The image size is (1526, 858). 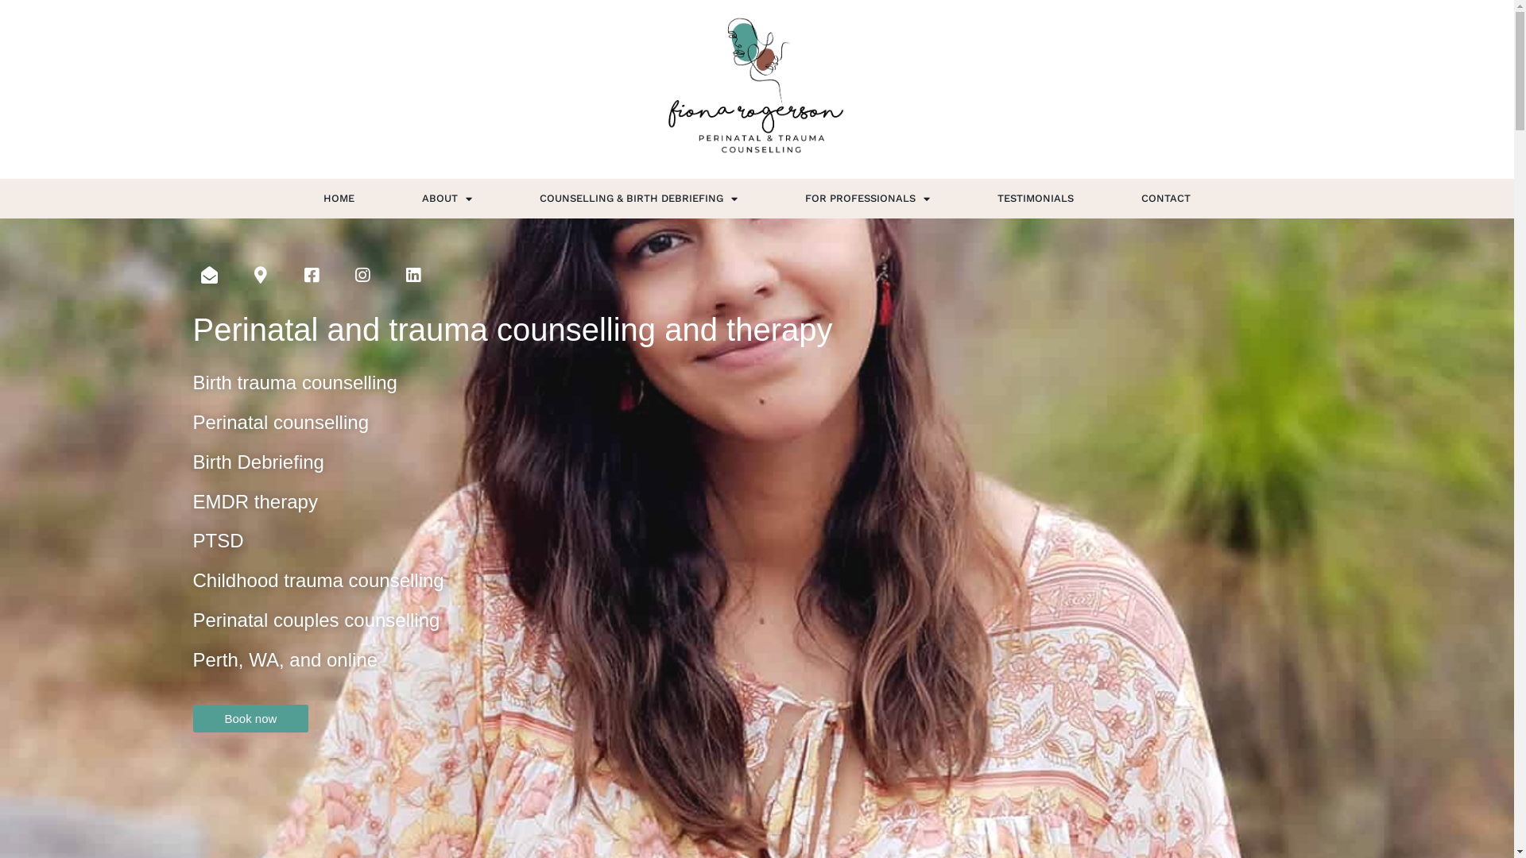 What do you see at coordinates (447, 199) in the screenshot?
I see `ABOUT` at bounding box center [447, 199].